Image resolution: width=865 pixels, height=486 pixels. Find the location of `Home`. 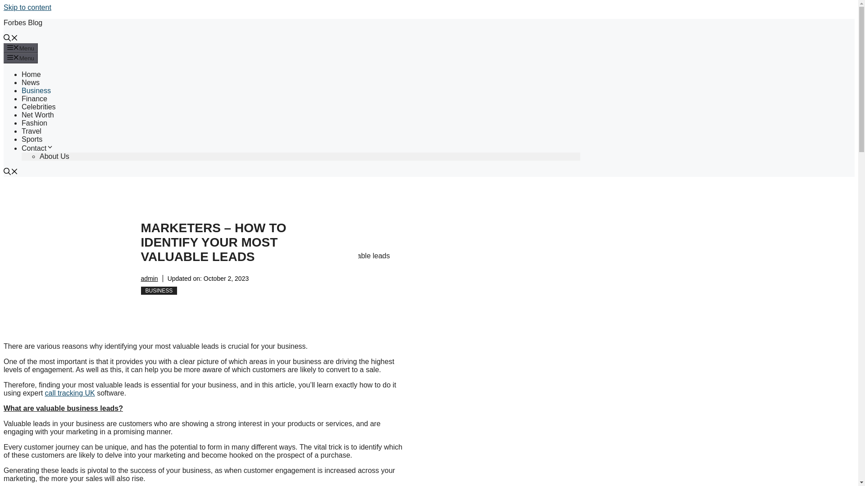

Home is located at coordinates (31, 74).